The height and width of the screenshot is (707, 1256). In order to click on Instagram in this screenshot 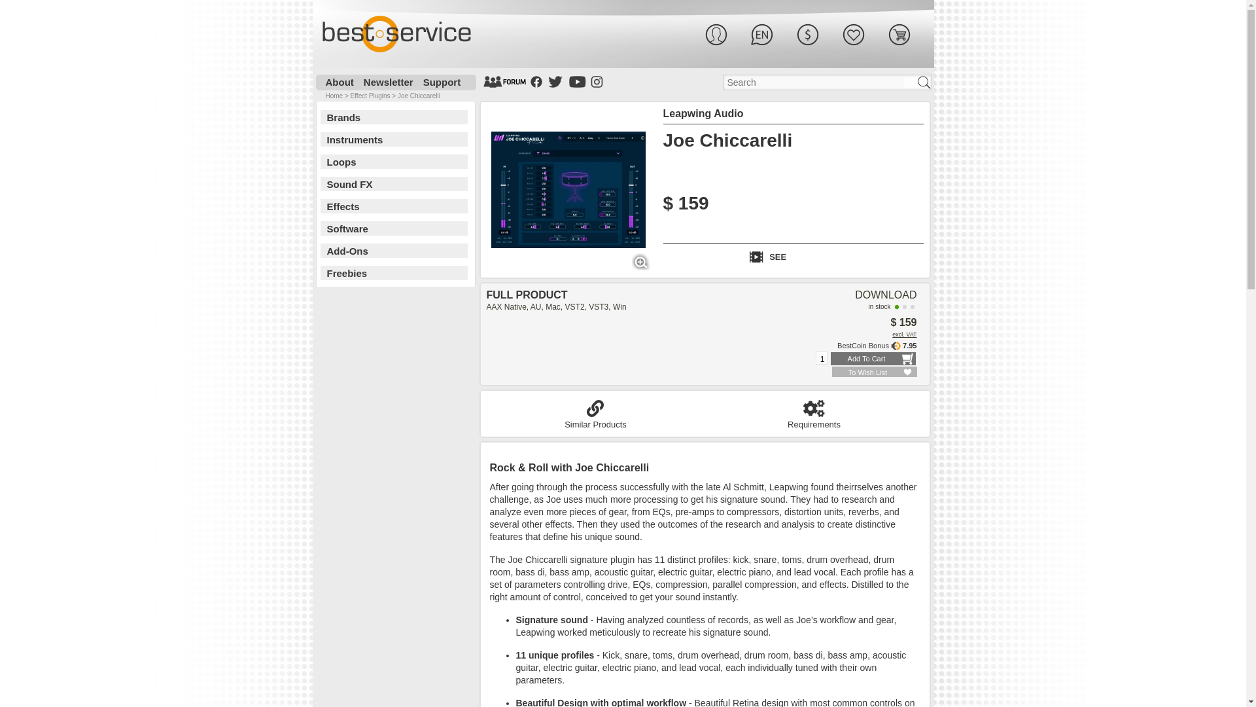, I will do `click(597, 81)`.